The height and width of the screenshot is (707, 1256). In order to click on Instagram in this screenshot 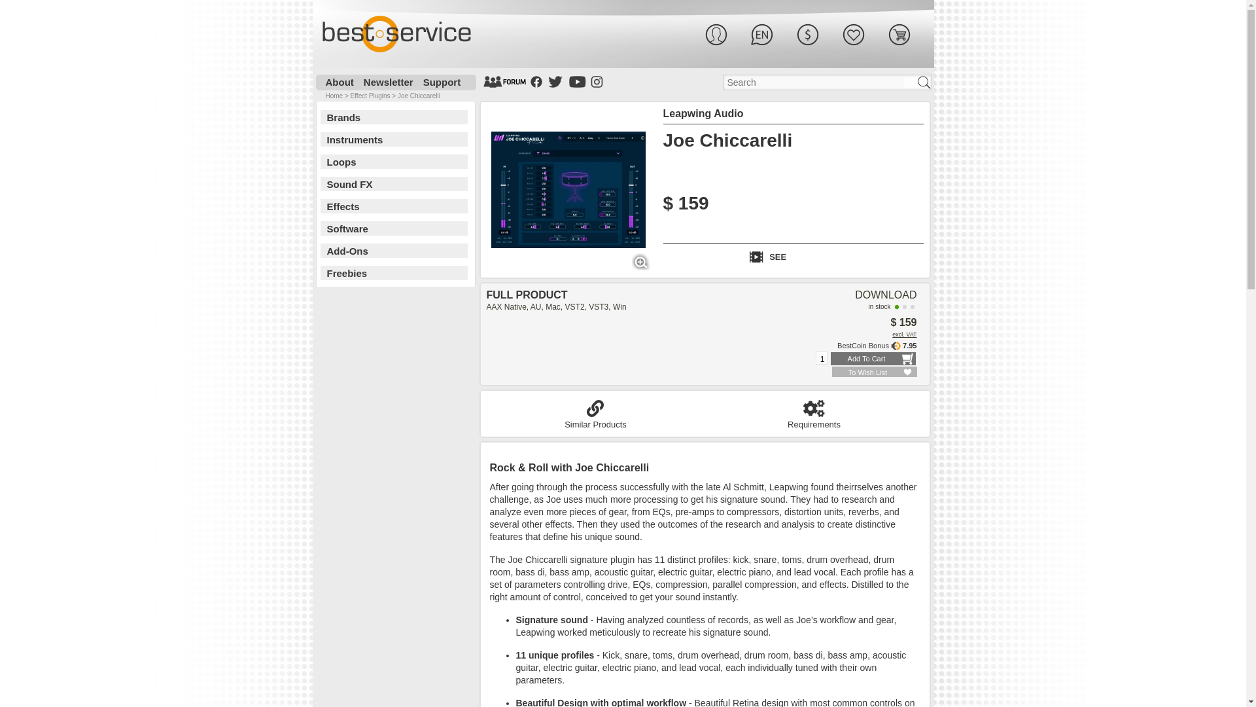, I will do `click(597, 81)`.